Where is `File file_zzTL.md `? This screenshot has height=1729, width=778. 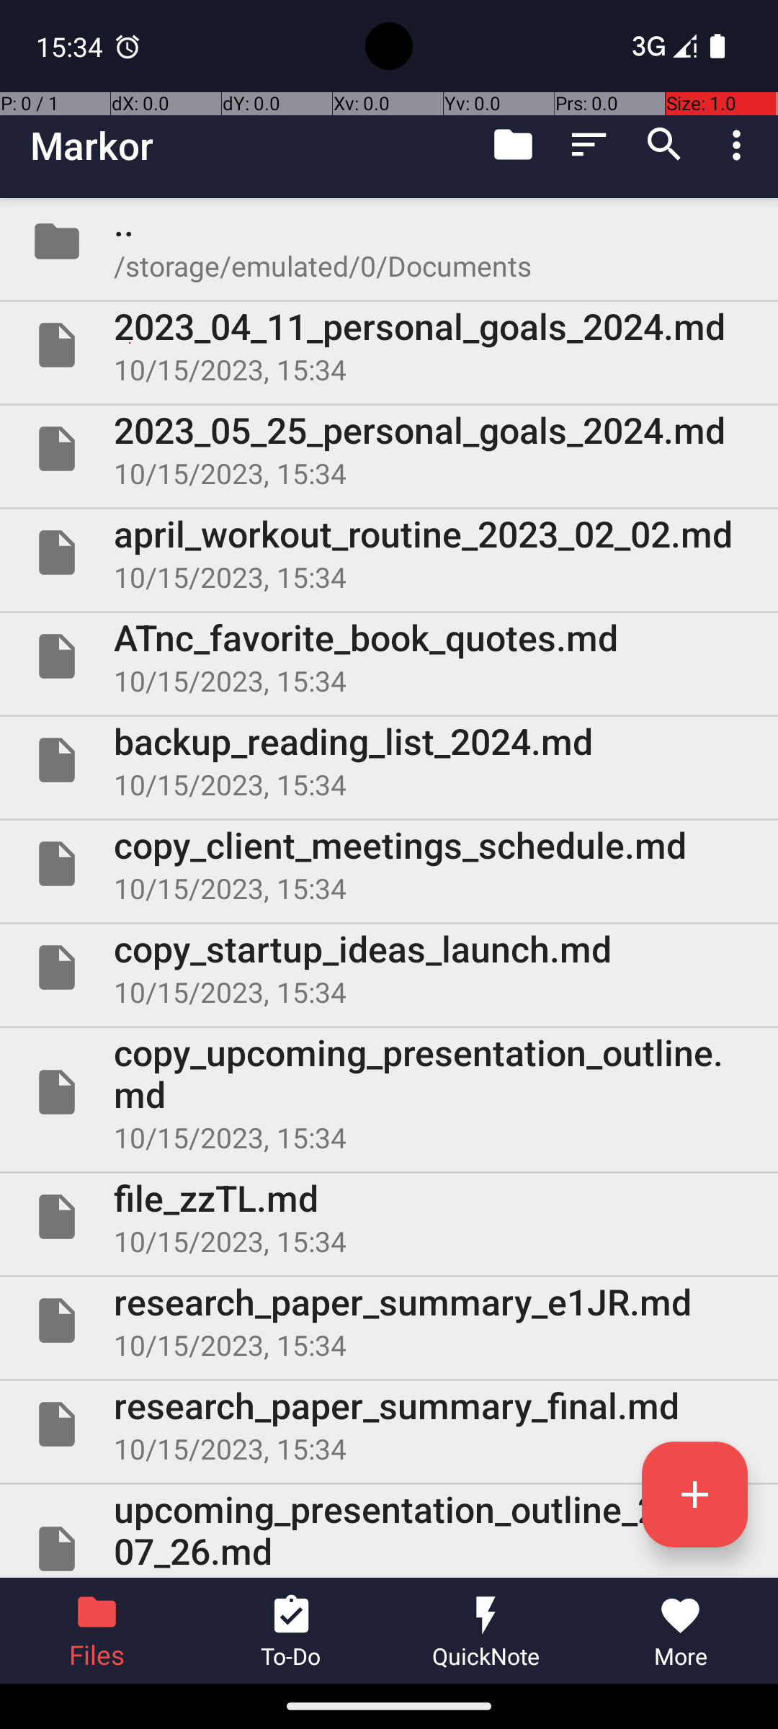
File file_zzTL.md  is located at coordinates (389, 1217).